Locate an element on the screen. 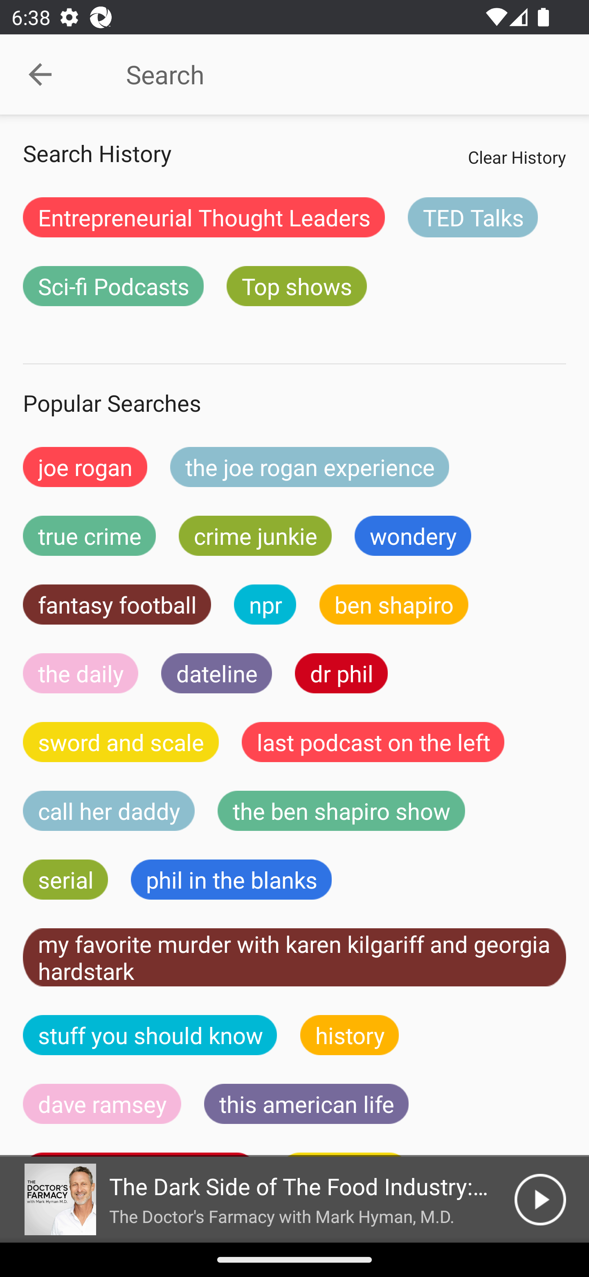 The height and width of the screenshot is (1277, 589). the ben shapiro show is located at coordinates (341, 811).